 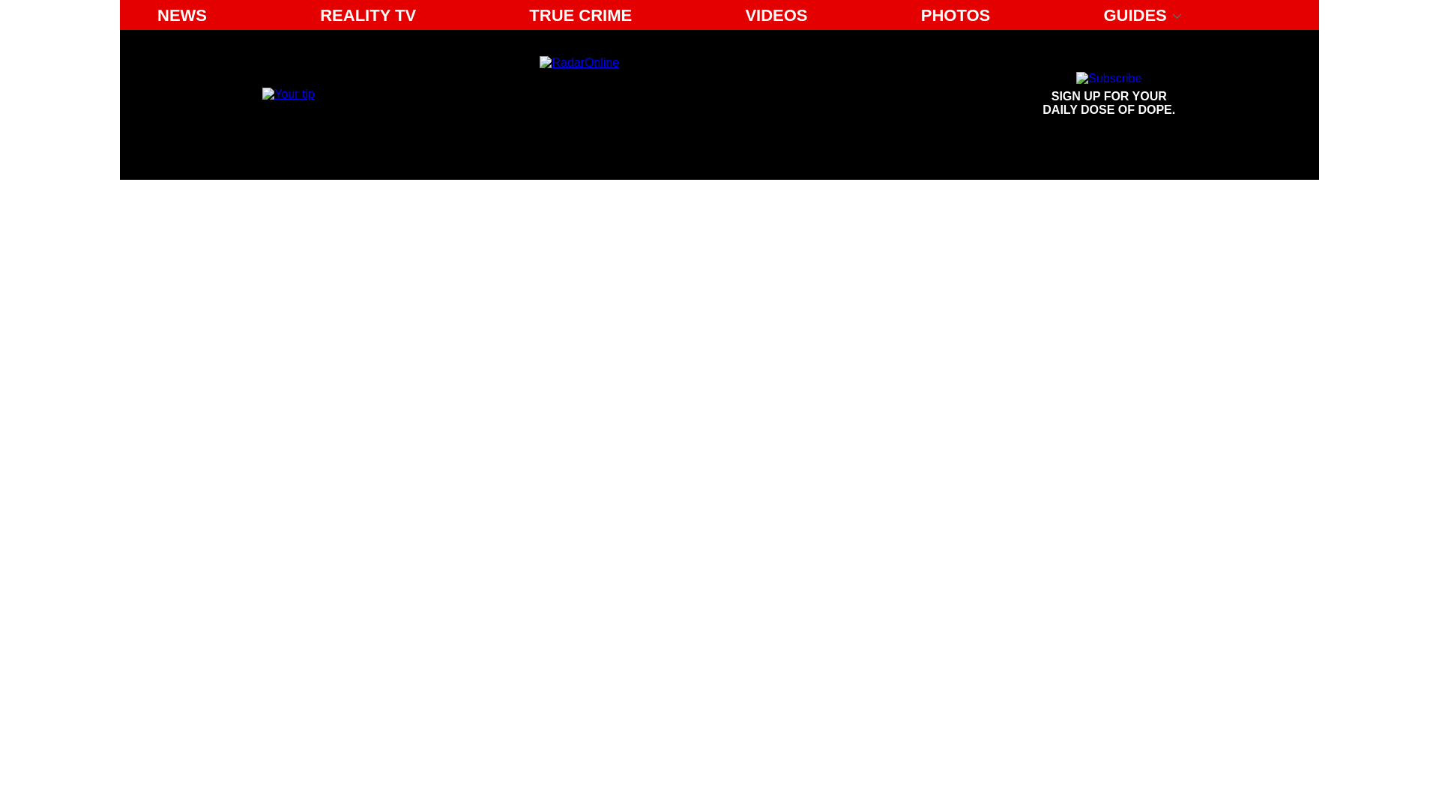 What do you see at coordinates (956, 15) in the screenshot?
I see `PHOTOS` at bounding box center [956, 15].